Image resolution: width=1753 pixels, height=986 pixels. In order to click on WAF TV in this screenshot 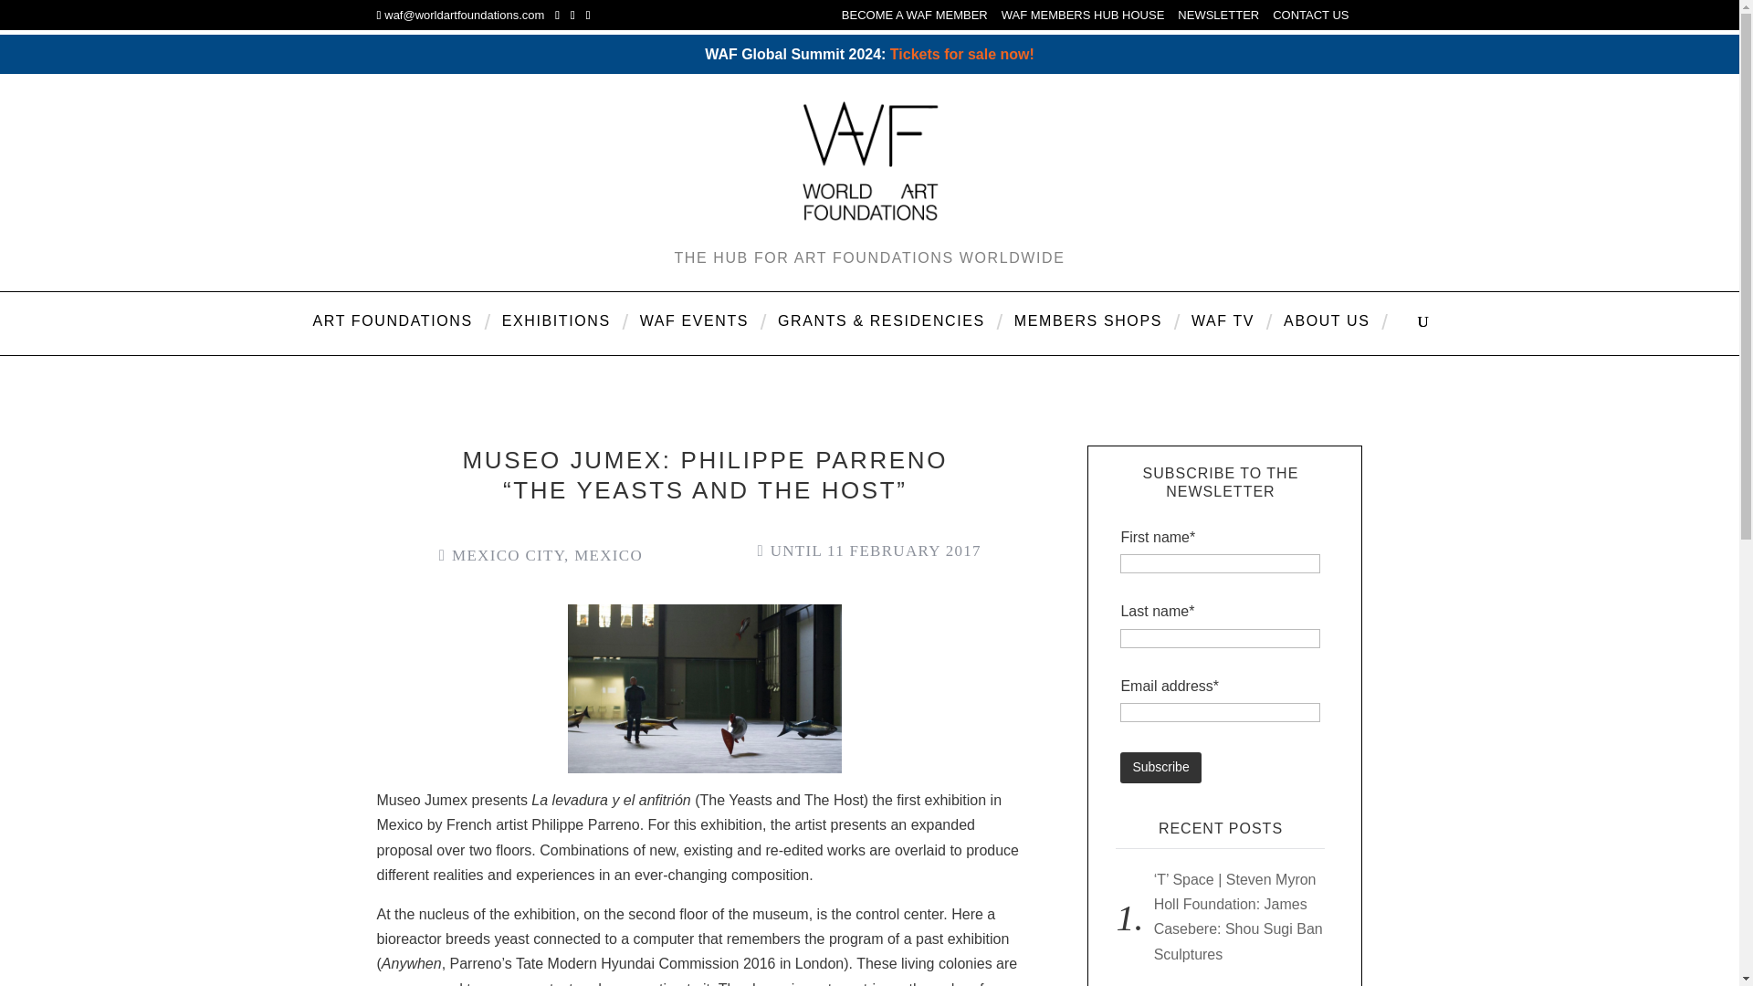, I will do `click(1222, 334)`.